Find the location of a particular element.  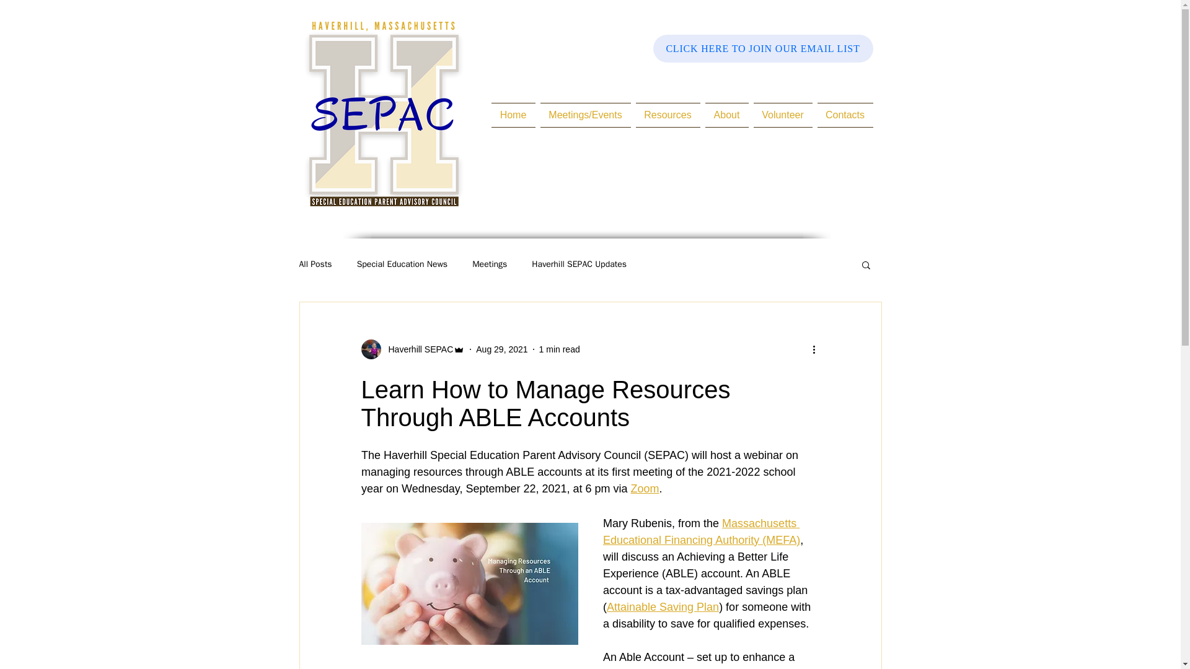

Home is located at coordinates (514, 115).